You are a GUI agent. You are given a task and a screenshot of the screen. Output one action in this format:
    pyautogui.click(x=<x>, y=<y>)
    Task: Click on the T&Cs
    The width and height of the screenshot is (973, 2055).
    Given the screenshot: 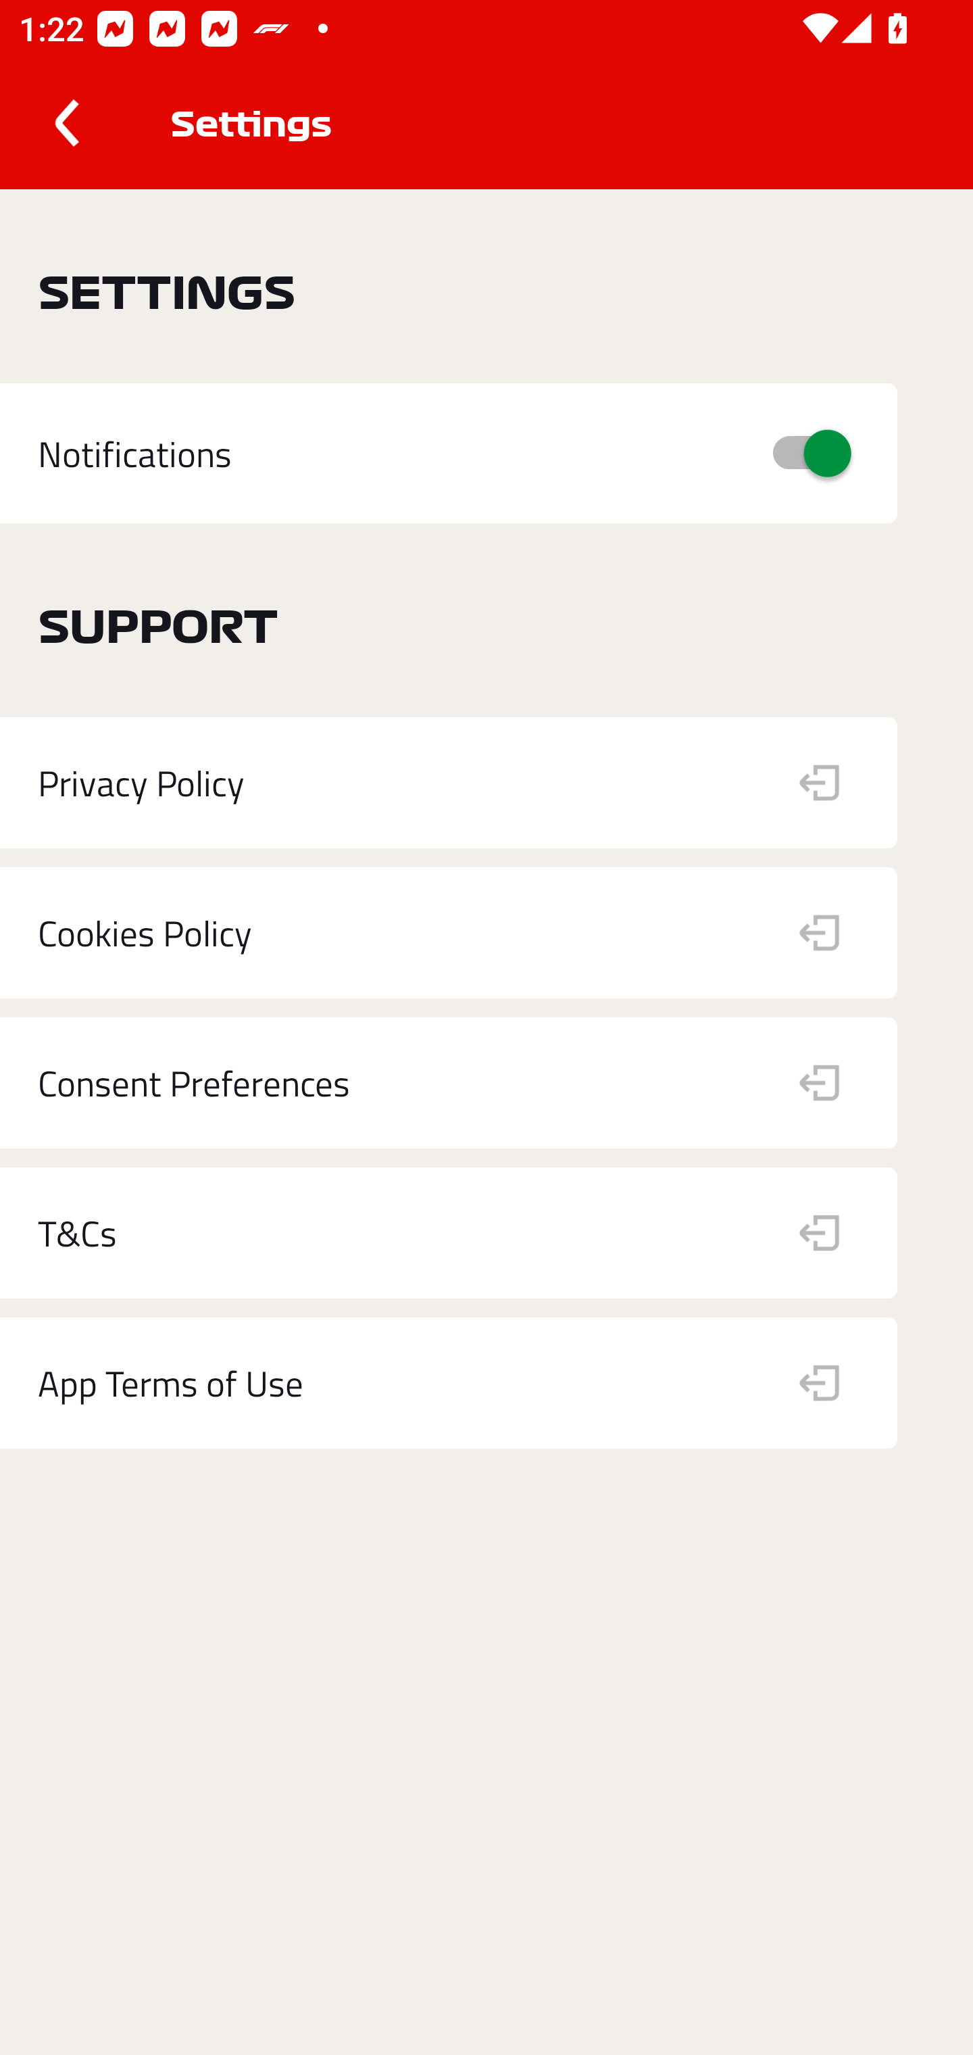 What is the action you would take?
    pyautogui.click(x=449, y=1233)
    